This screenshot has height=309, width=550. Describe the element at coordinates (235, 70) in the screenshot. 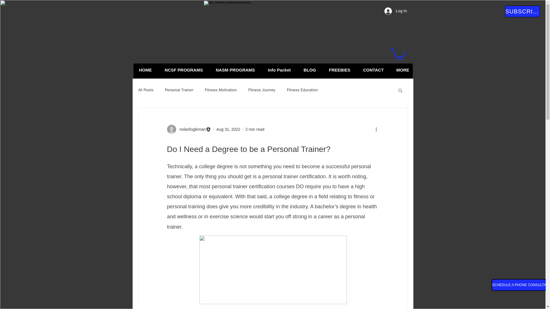

I see `NASM PROGRAMS` at that location.